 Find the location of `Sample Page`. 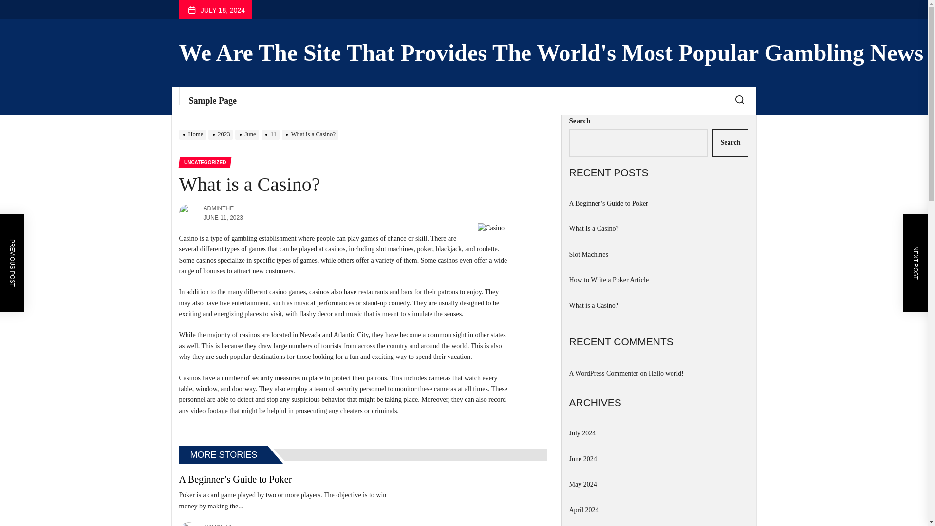

Sample Page is located at coordinates (213, 101).